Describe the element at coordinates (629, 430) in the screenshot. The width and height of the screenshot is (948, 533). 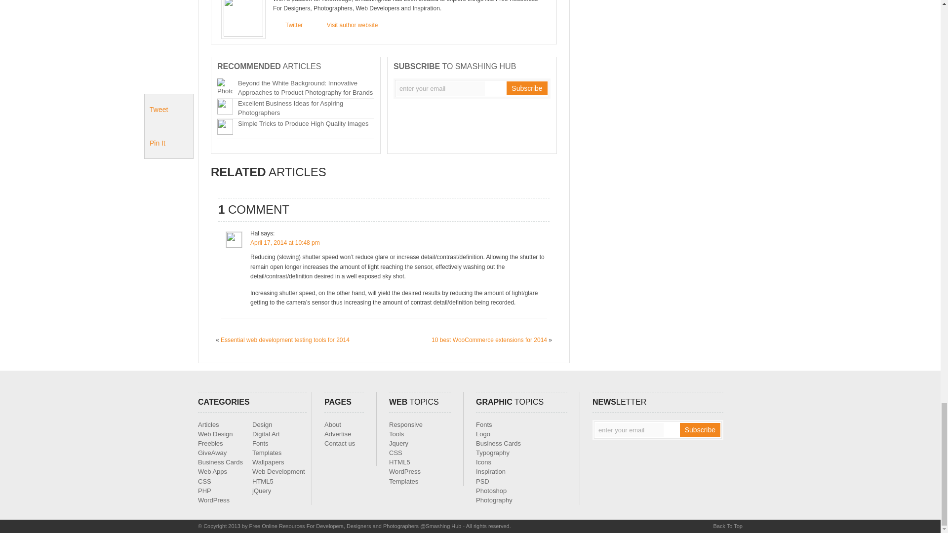
I see `Enter your email` at that location.